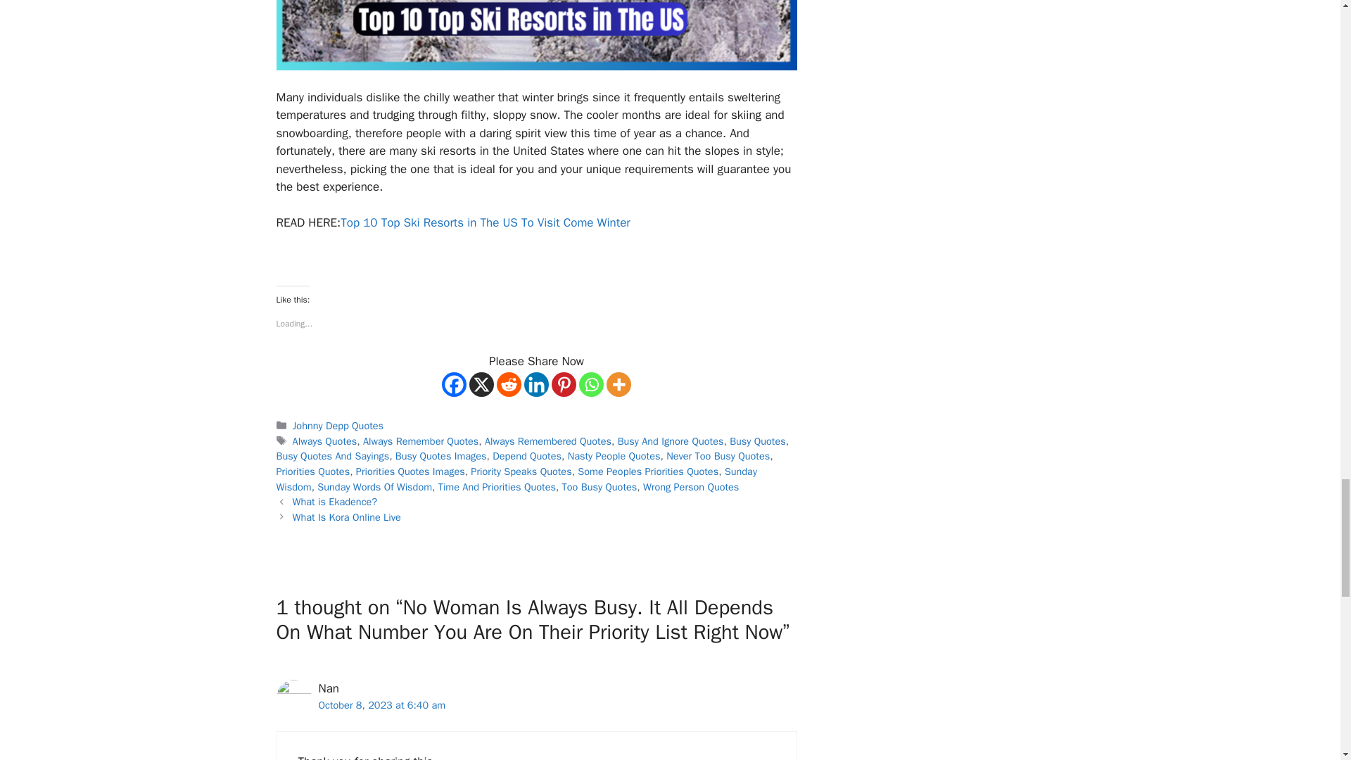  Describe the element at coordinates (410, 471) in the screenshot. I see `Priorities Quotes Images` at that location.